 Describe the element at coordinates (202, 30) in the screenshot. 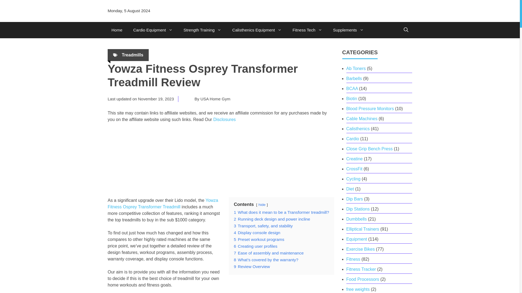

I see `Strength Training` at that location.